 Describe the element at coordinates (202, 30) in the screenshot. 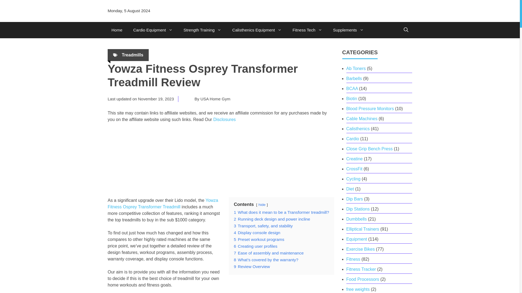

I see `Strength Training` at that location.